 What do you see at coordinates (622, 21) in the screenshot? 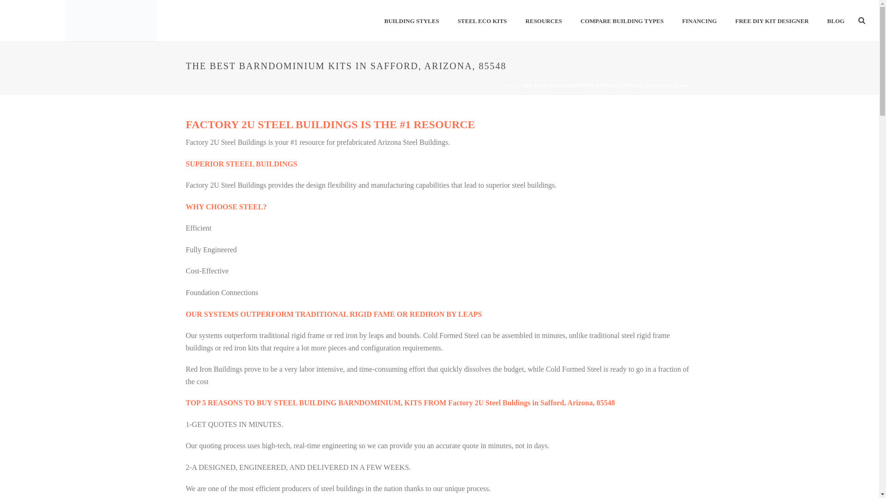
I see `COMPARE BUILDING TYPES` at bounding box center [622, 21].